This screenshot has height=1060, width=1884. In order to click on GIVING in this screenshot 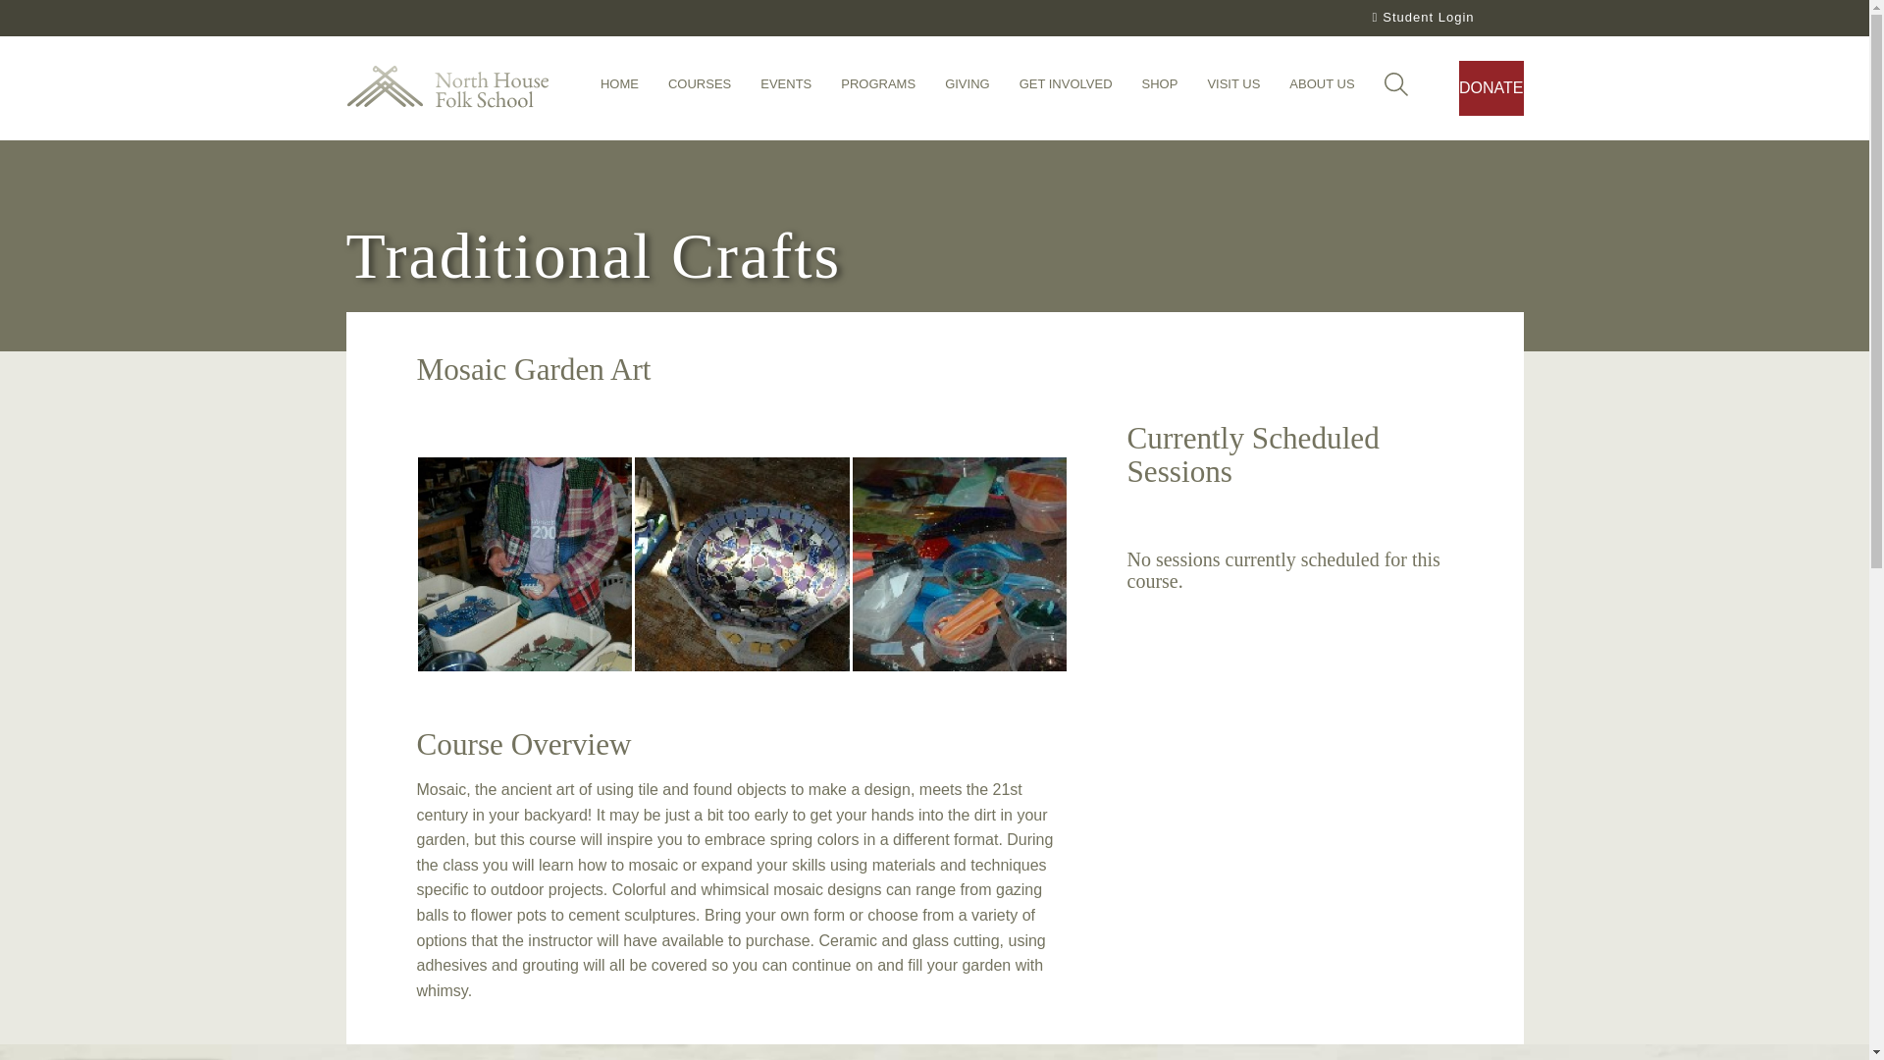, I will do `click(968, 89)`.